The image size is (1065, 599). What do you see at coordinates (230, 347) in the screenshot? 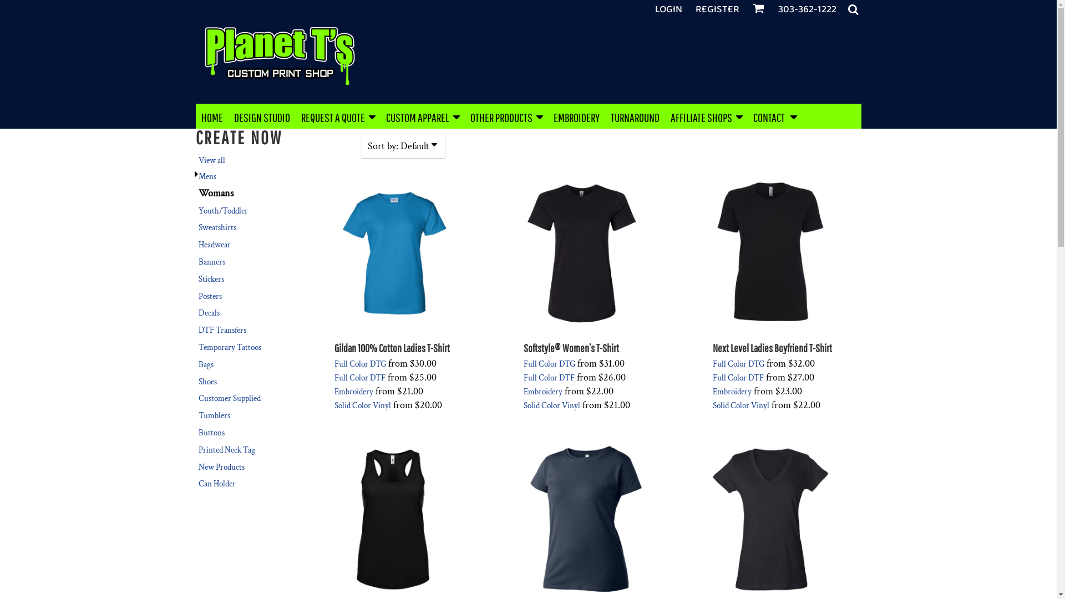
I see `Temporary Tattoos` at bounding box center [230, 347].